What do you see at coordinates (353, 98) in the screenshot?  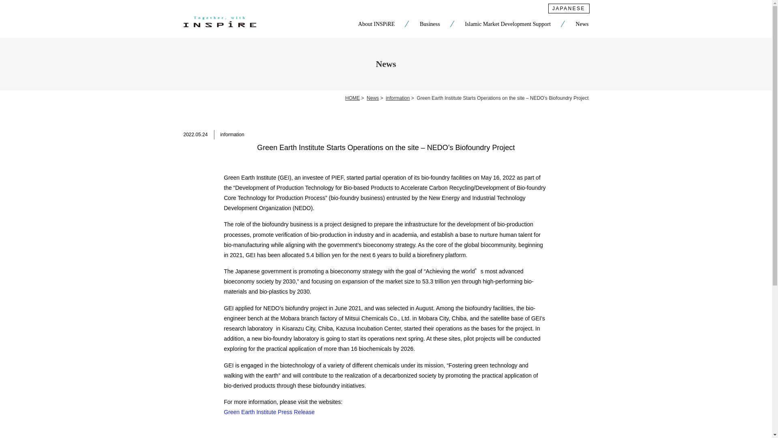 I see `HOME` at bounding box center [353, 98].